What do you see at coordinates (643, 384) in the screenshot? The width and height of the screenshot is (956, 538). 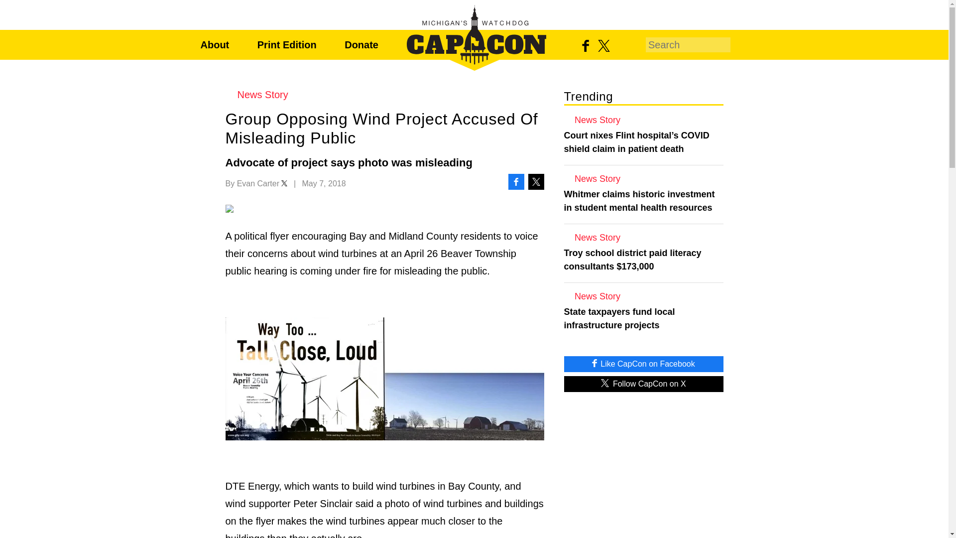 I see `Follow CapCon on X` at bounding box center [643, 384].